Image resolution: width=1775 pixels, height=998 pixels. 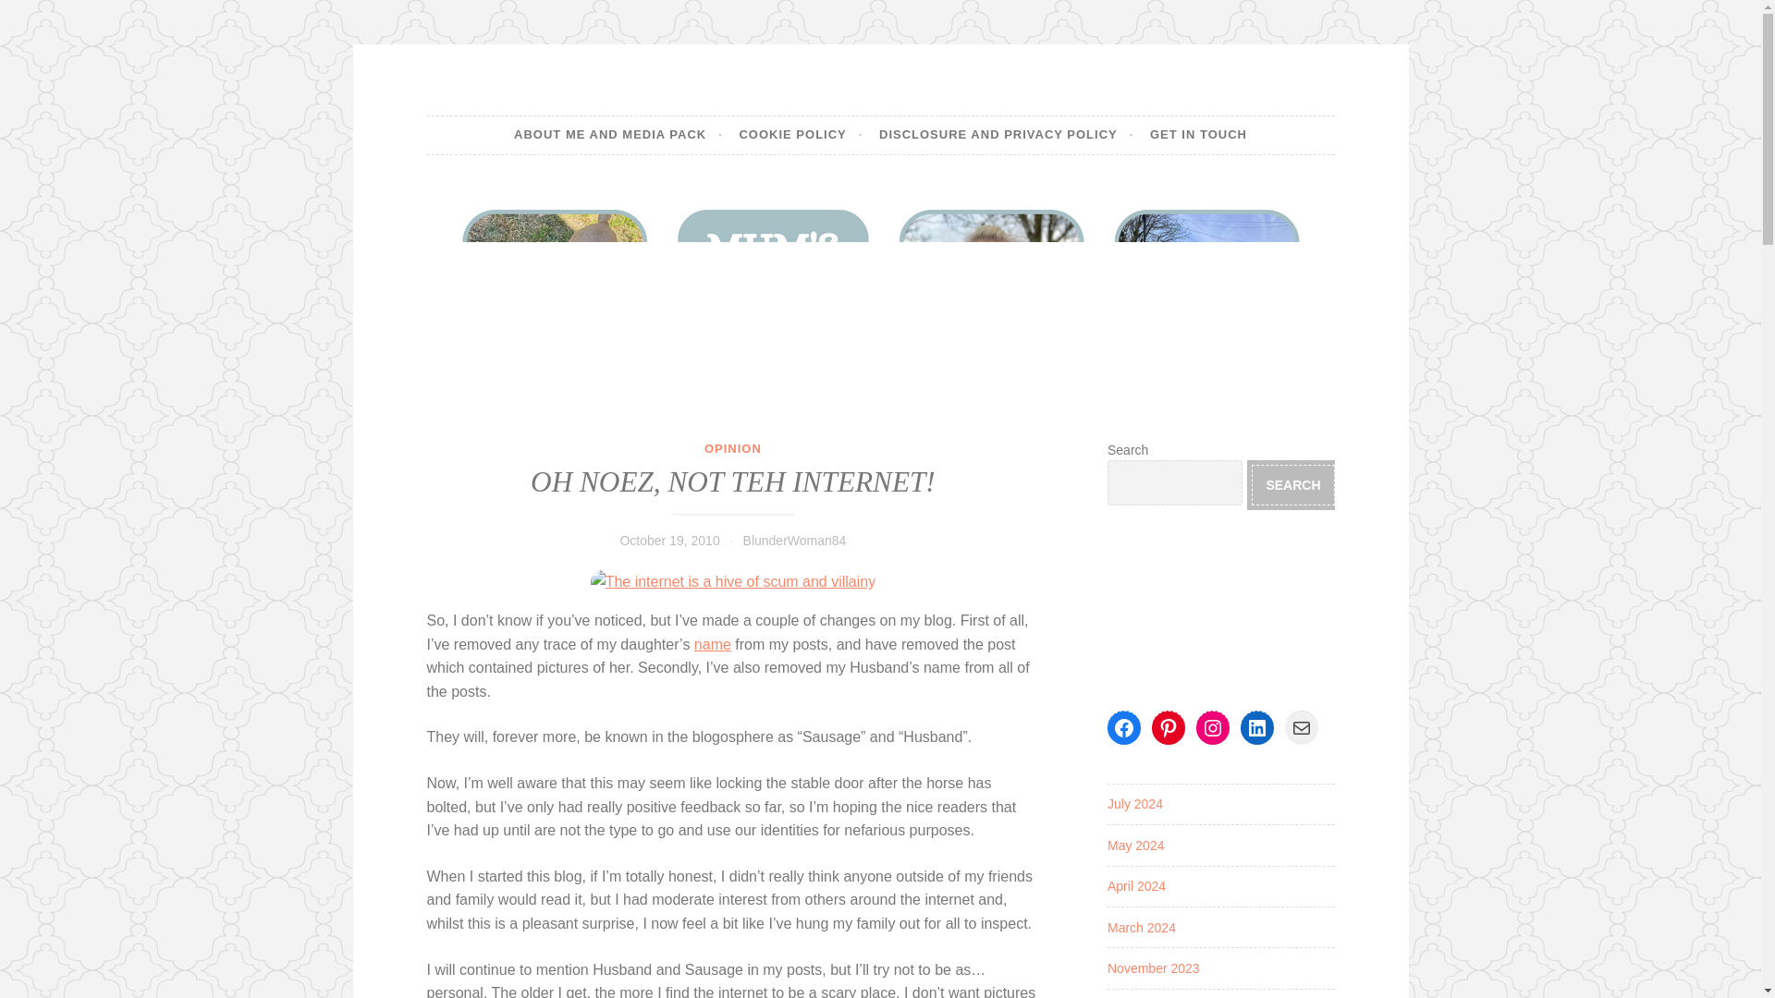 What do you see at coordinates (1198, 135) in the screenshot?
I see `GET IN TOUCH` at bounding box center [1198, 135].